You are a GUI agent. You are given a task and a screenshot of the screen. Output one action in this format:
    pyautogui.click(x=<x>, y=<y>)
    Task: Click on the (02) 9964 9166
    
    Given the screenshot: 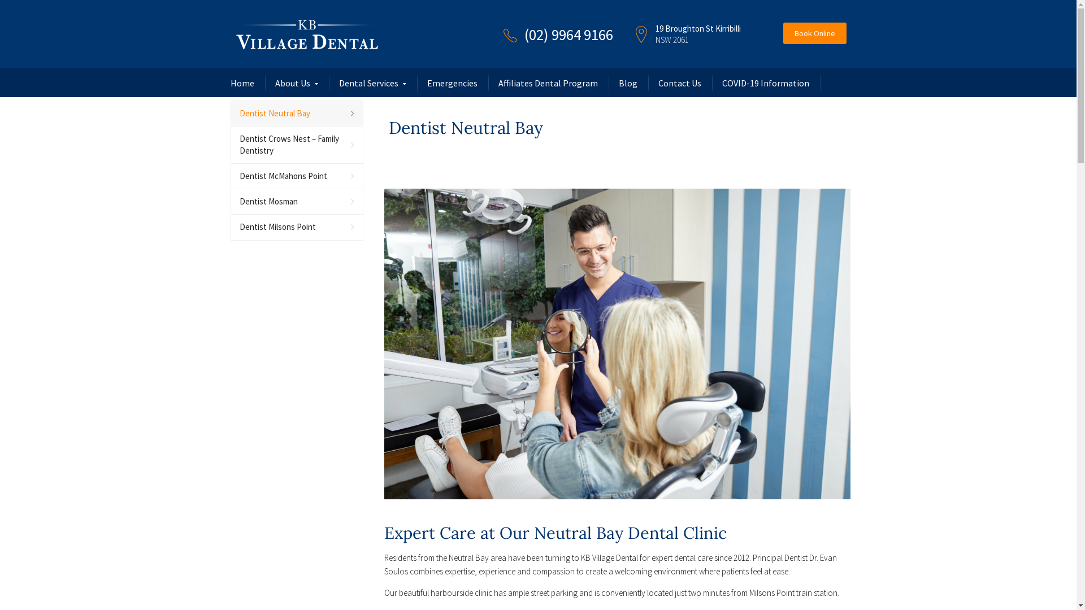 What is the action you would take?
    pyautogui.click(x=568, y=34)
    